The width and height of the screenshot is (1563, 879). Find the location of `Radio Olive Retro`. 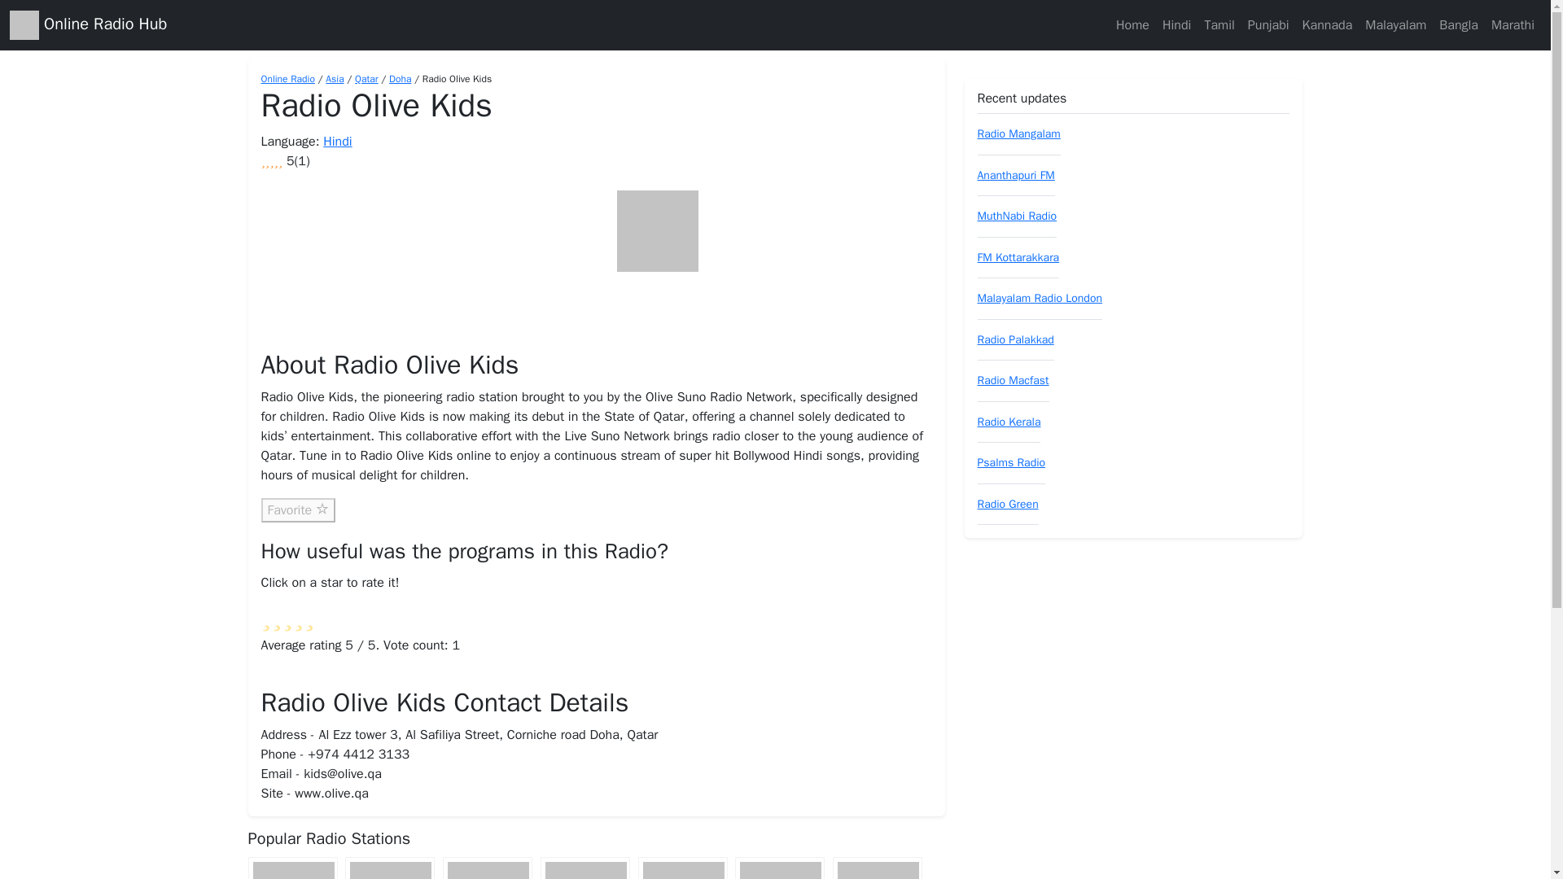

Radio Olive Retro is located at coordinates (389, 868).